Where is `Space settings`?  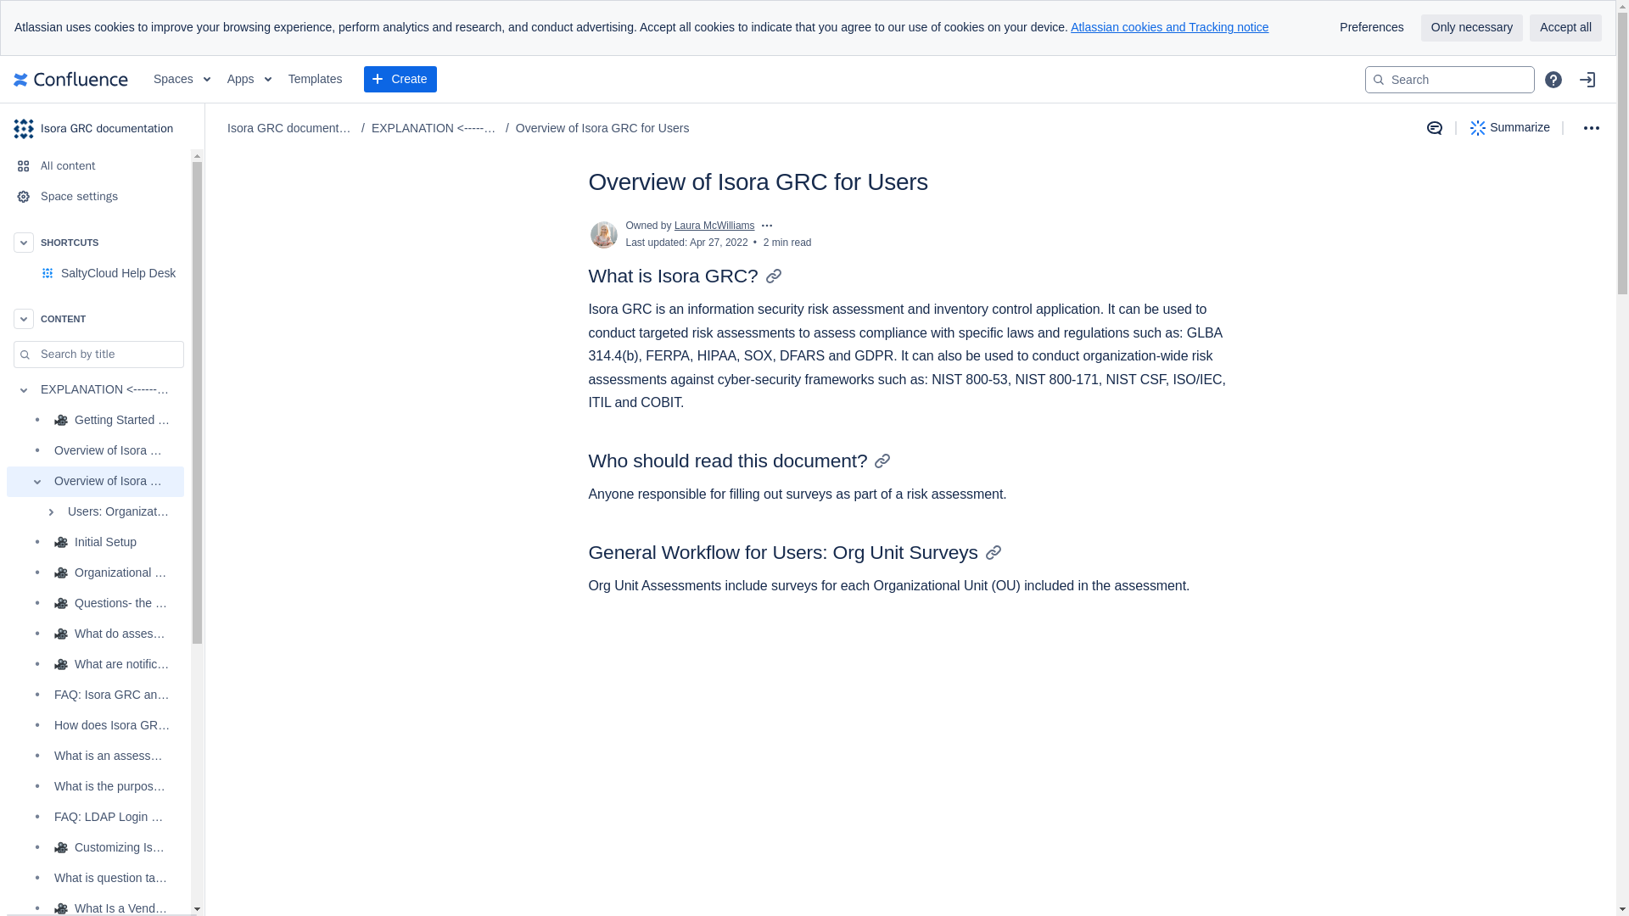 Space settings is located at coordinates (95, 196).